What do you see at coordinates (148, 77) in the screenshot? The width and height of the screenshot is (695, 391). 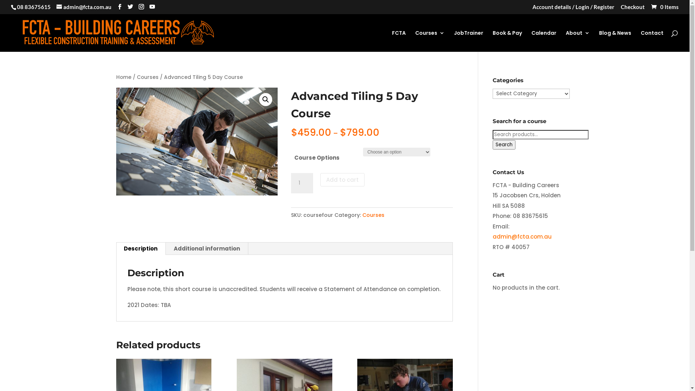 I see `Courses` at bounding box center [148, 77].